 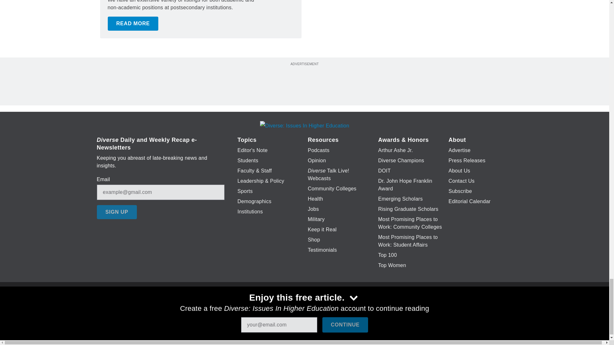 I want to click on Twitter X icon, so click(x=285, y=306).